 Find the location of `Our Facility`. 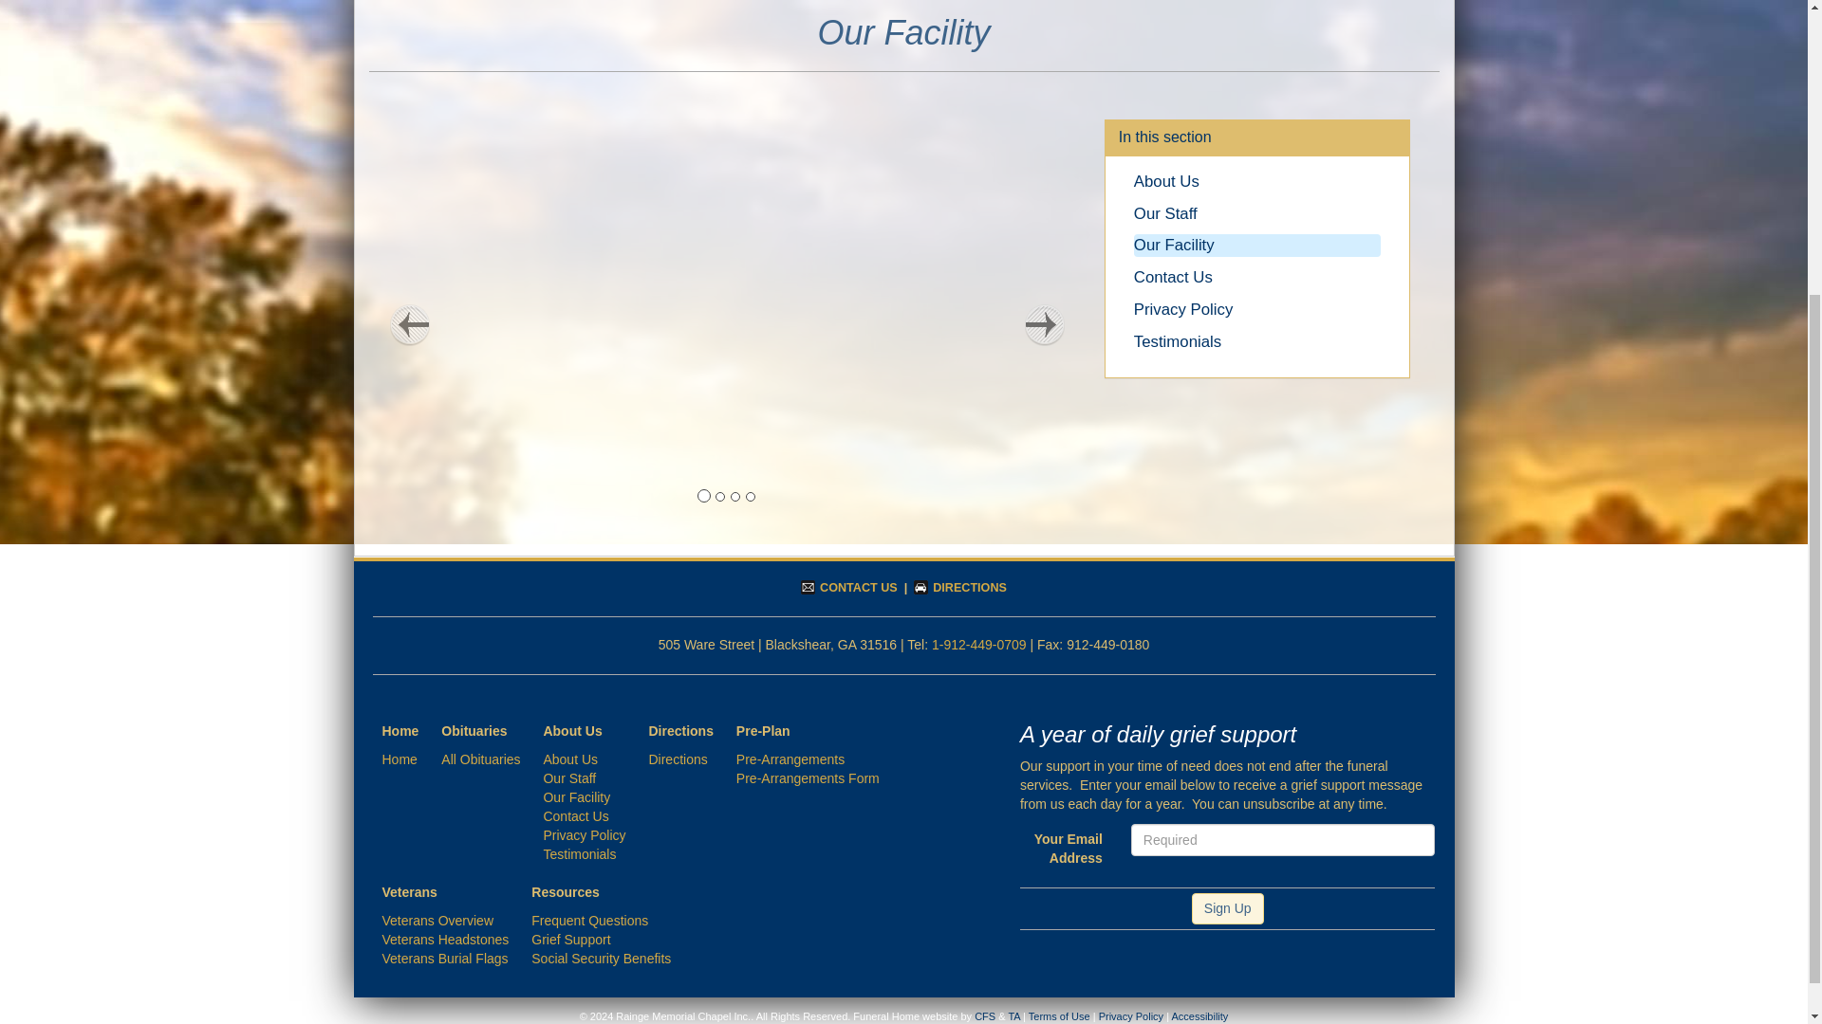

Our Facility is located at coordinates (1174, 245).